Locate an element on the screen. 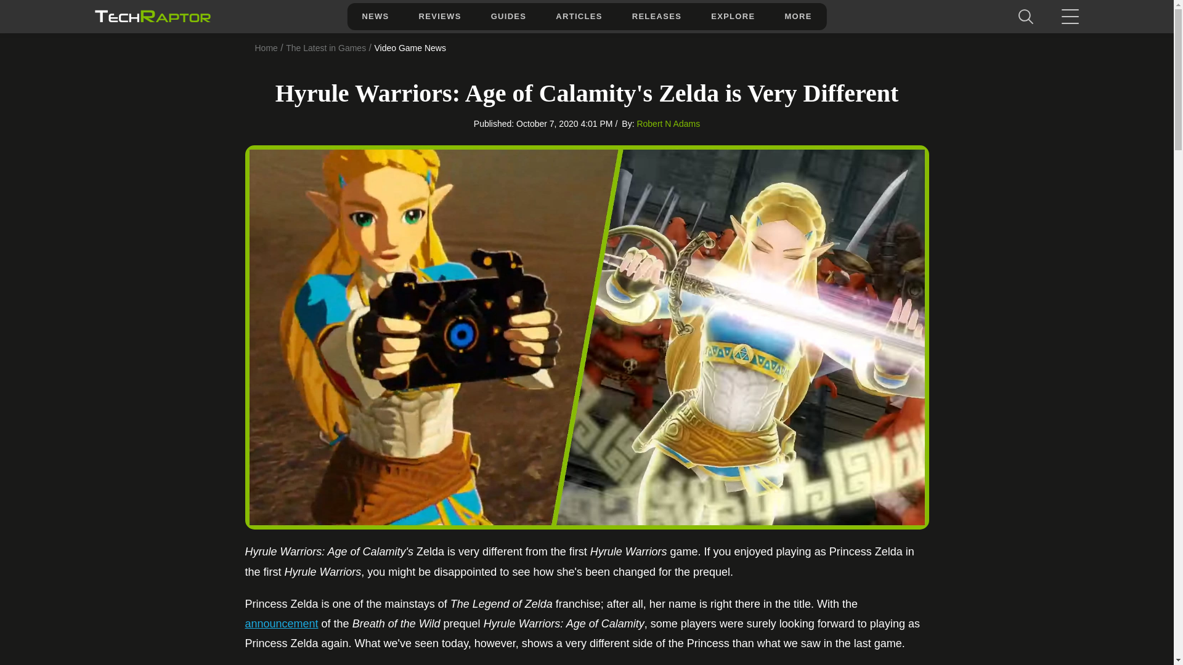  GUIDES is located at coordinates (509, 16).